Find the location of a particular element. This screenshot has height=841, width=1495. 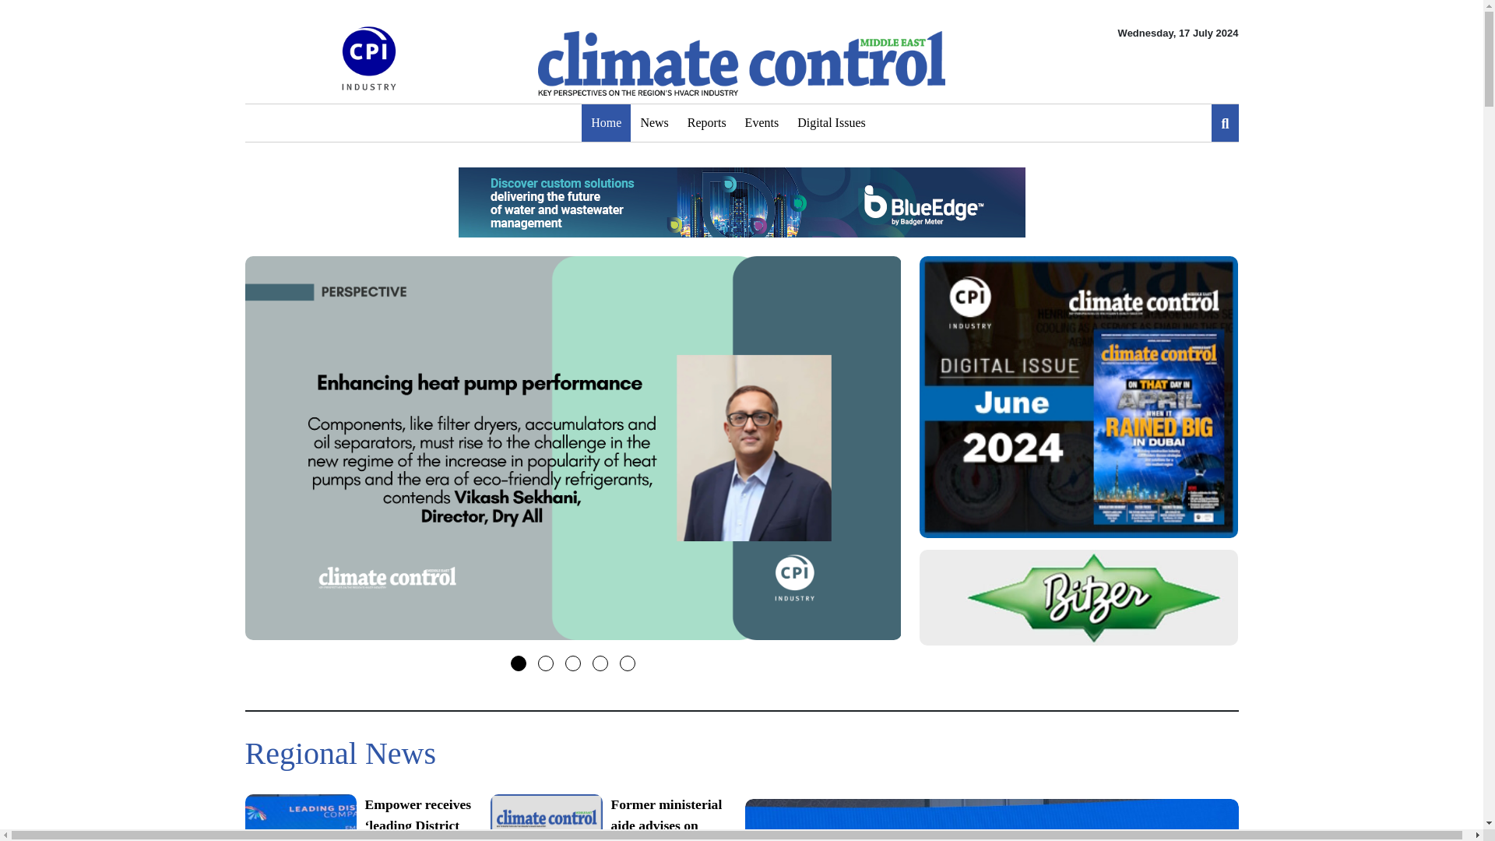

Events is located at coordinates (762, 123).